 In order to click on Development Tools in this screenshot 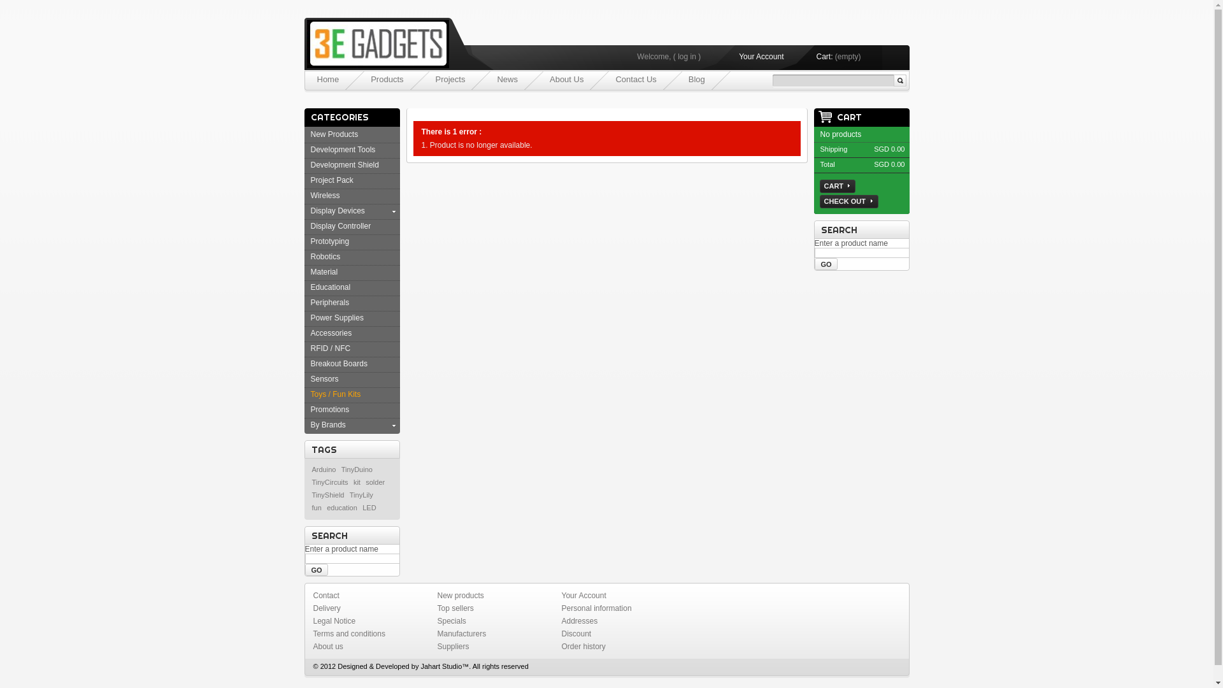, I will do `click(343, 150)`.